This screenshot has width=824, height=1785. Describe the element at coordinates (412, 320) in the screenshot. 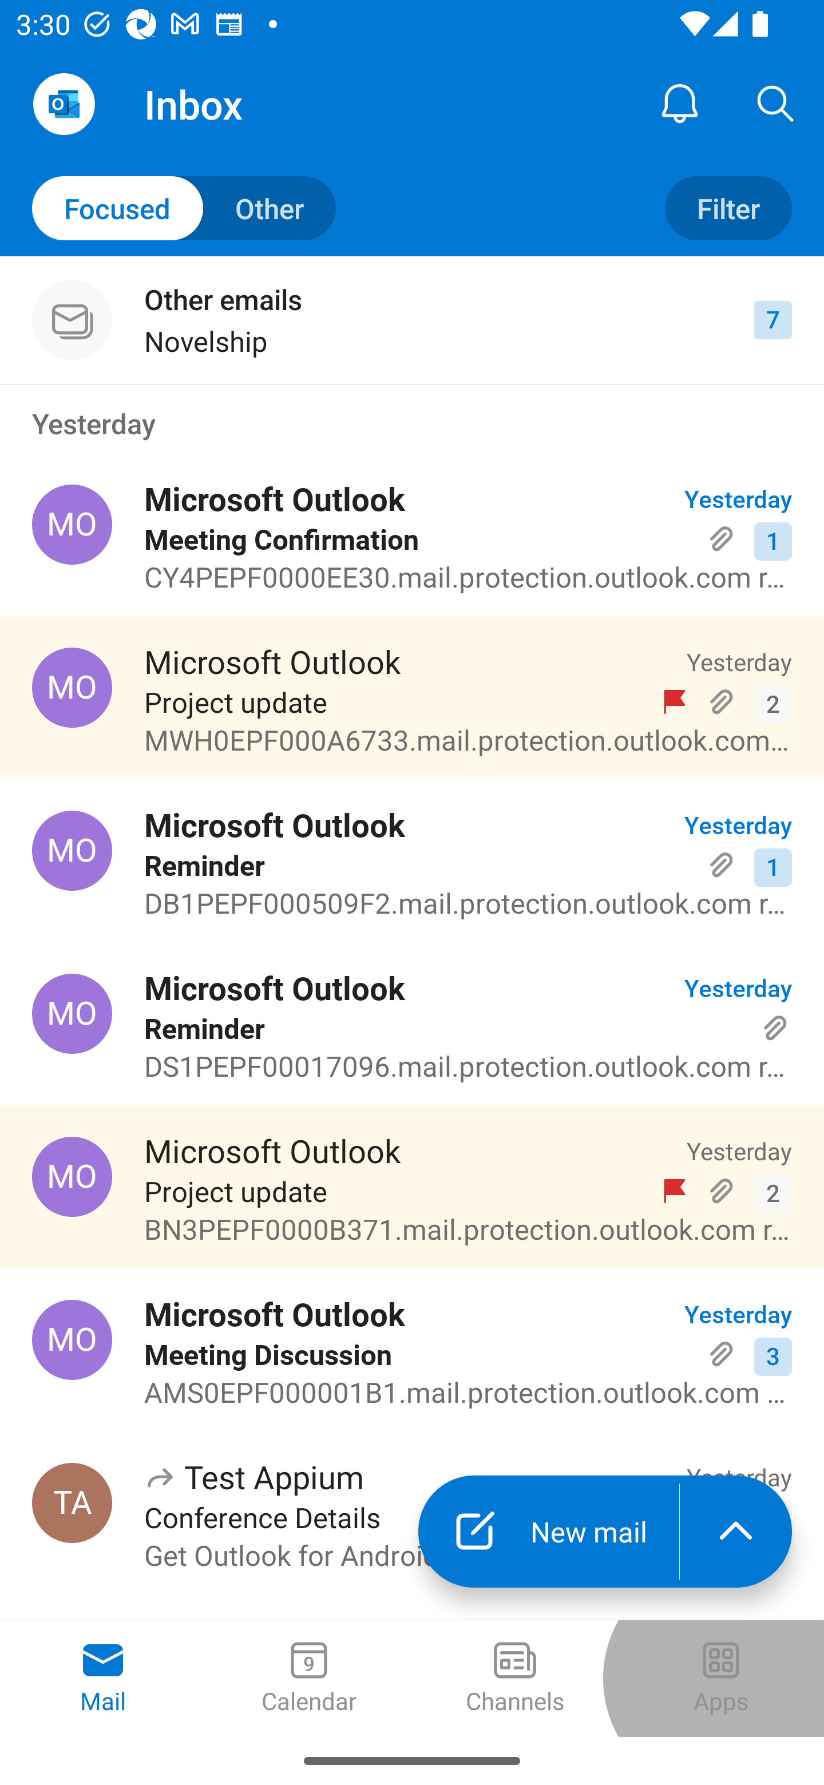

I see `Other emails Novelship 7` at that location.